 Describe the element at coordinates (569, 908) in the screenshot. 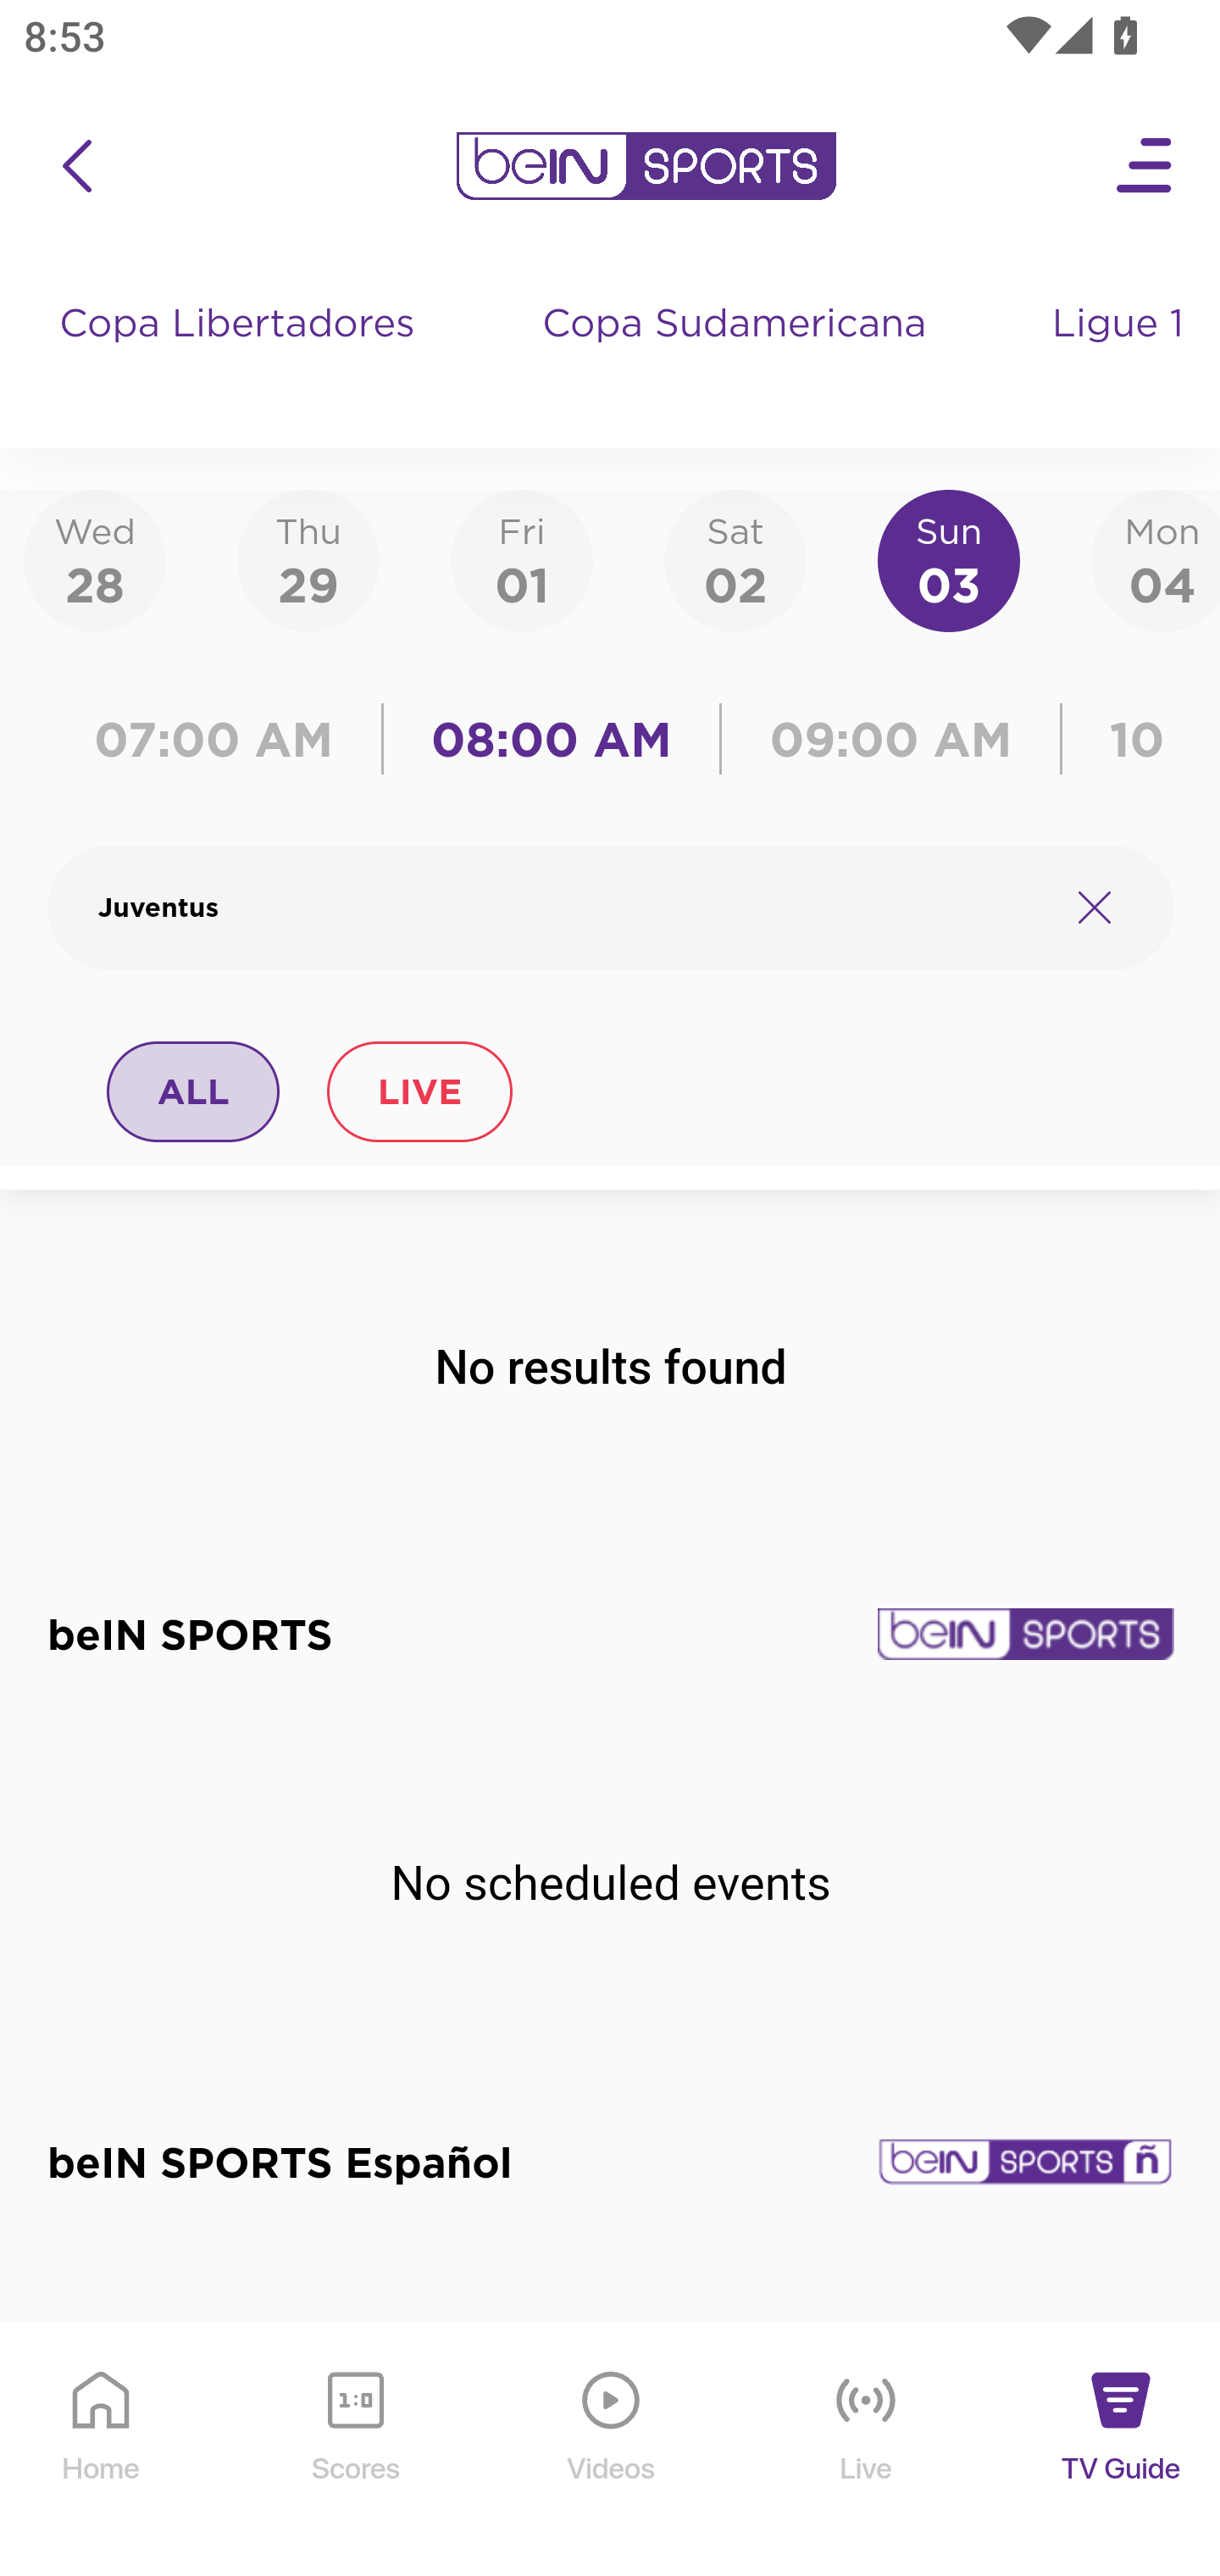

I see `Juventus` at that location.